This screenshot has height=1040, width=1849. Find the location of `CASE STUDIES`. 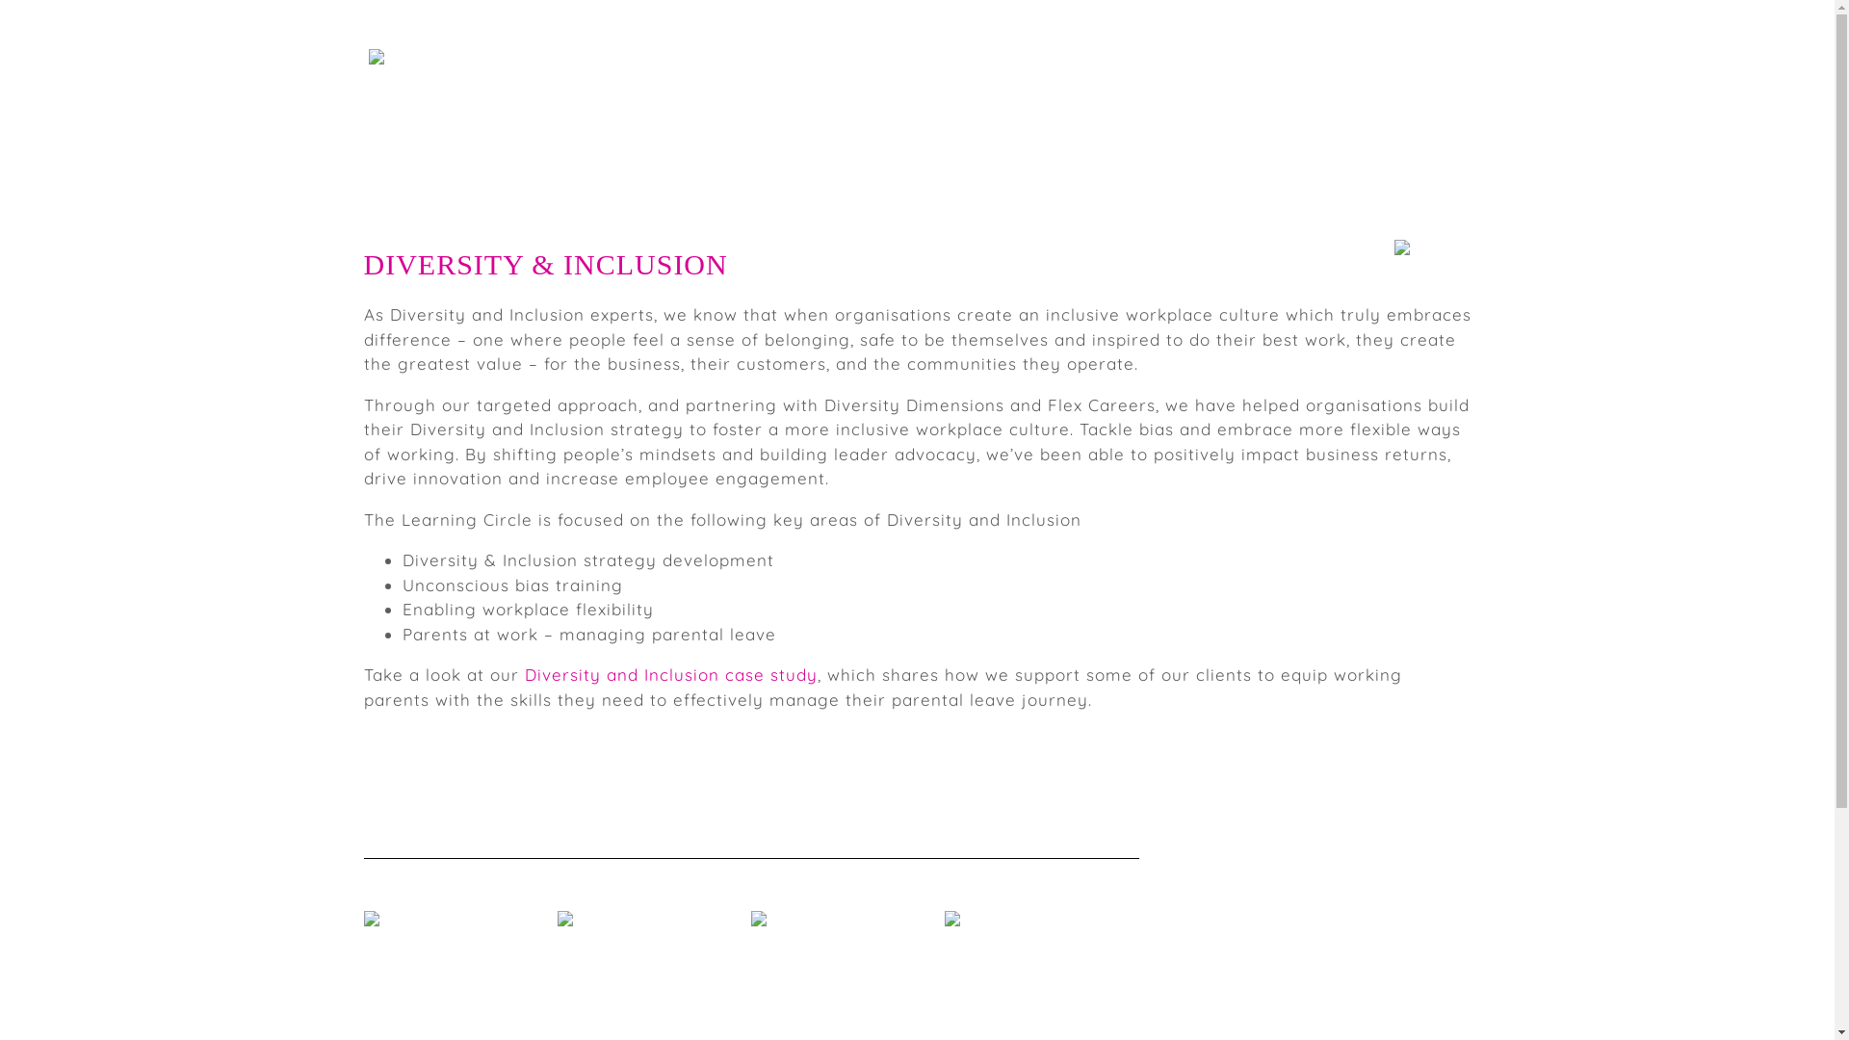

CASE STUDIES is located at coordinates (1267, 89).